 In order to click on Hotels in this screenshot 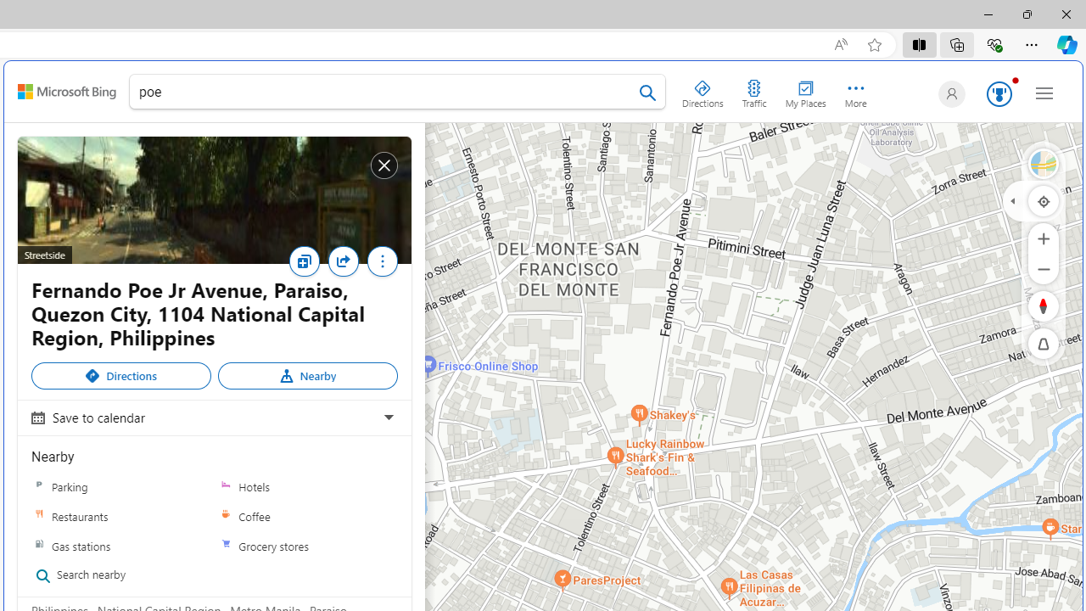, I will do `click(307, 486)`.